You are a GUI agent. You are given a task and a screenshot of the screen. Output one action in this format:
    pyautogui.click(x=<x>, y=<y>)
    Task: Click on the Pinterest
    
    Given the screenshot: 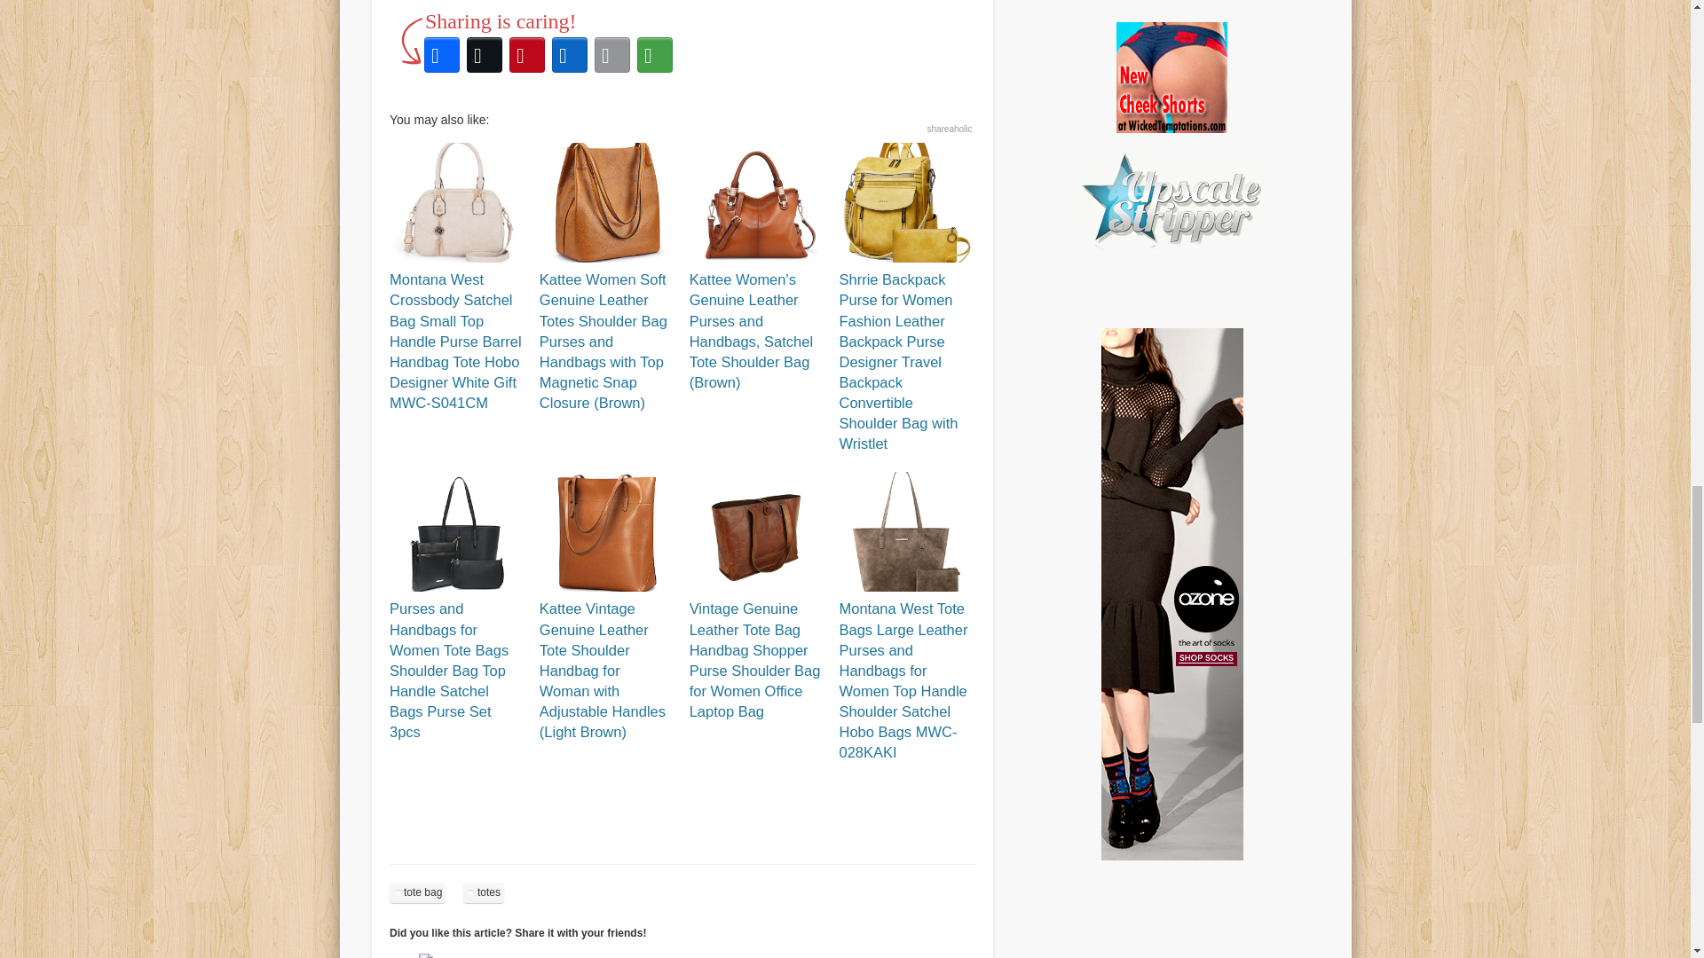 What is the action you would take?
    pyautogui.click(x=527, y=55)
    